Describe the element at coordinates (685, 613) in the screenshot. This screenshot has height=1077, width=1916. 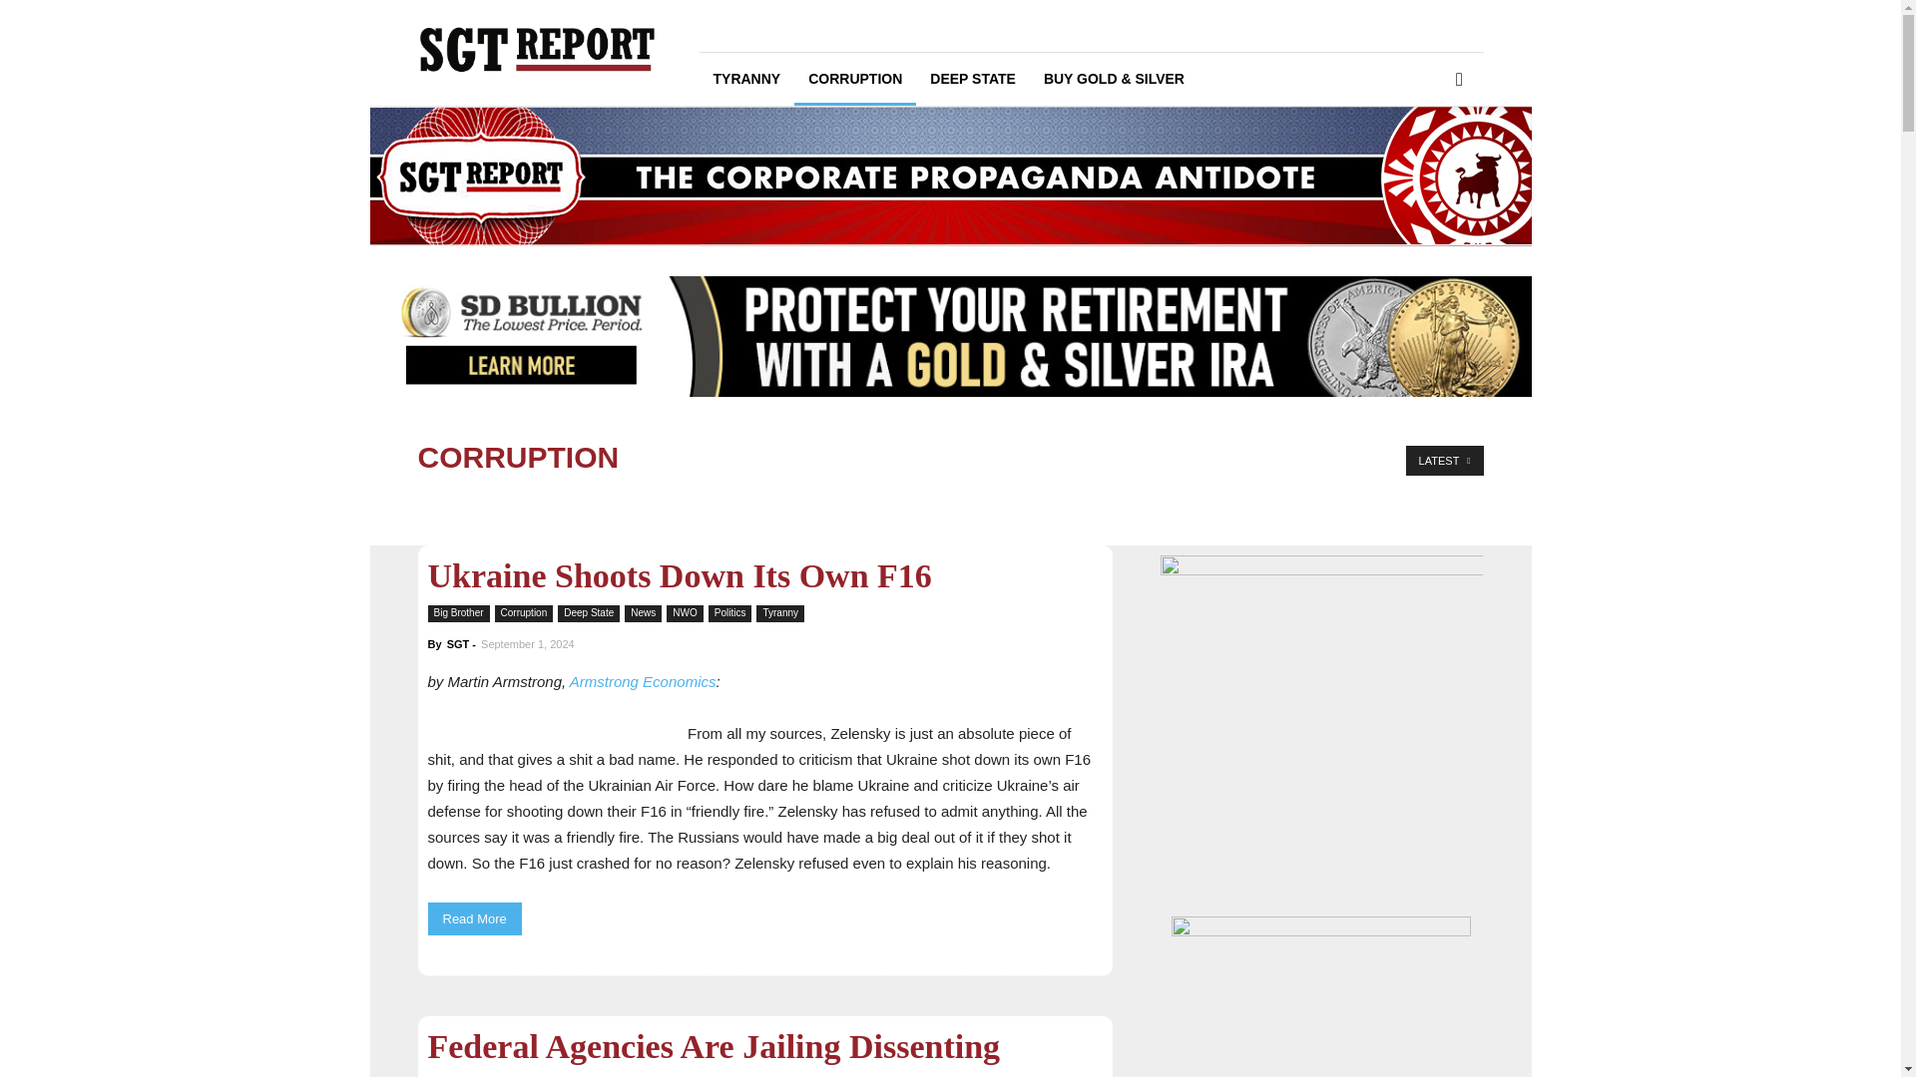
I see `NWO` at that location.